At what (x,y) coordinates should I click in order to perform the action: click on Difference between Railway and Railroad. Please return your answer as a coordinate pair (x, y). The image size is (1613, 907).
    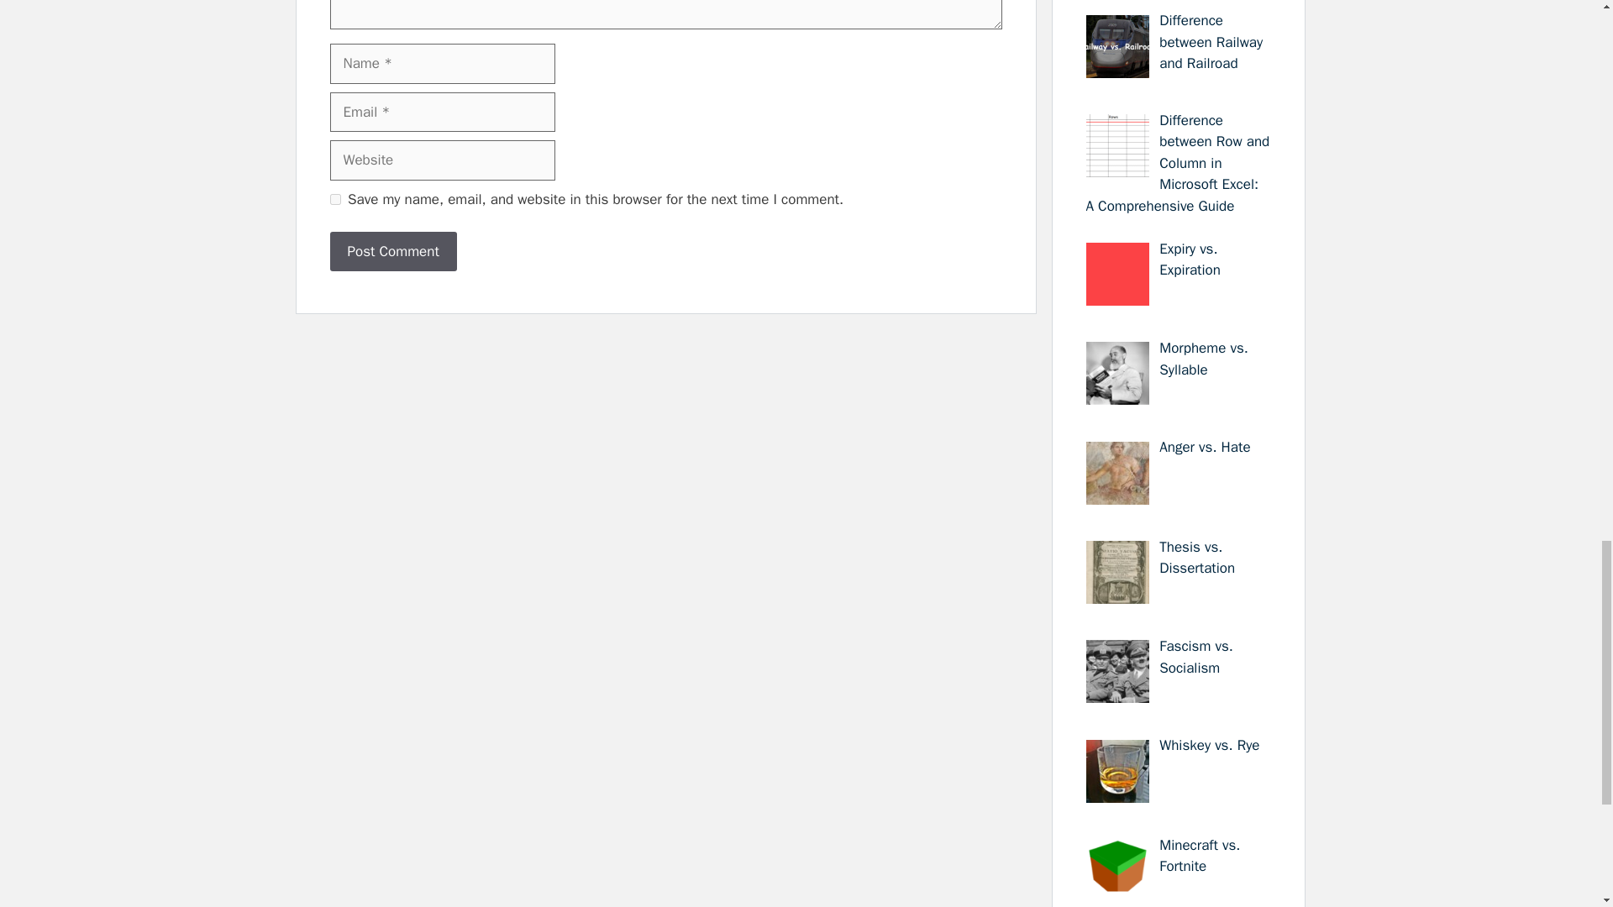
    Looking at the image, I should click on (1211, 42).